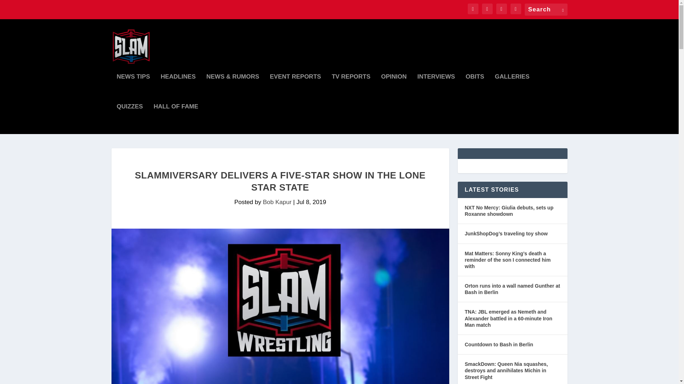  What do you see at coordinates (436, 89) in the screenshot?
I see `INTERVIEWS` at bounding box center [436, 89].